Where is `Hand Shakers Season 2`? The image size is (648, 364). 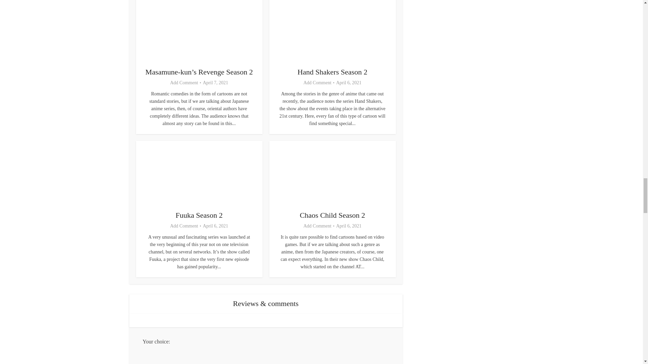
Hand Shakers Season 2 is located at coordinates (332, 71).